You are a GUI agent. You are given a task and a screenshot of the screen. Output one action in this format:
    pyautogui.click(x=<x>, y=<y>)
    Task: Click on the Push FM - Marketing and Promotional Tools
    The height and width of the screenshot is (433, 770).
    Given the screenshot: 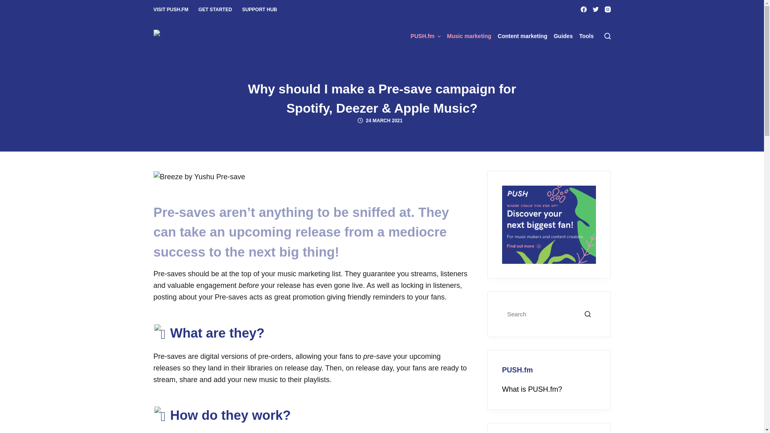 What is the action you would take?
    pyautogui.click(x=549, y=225)
    